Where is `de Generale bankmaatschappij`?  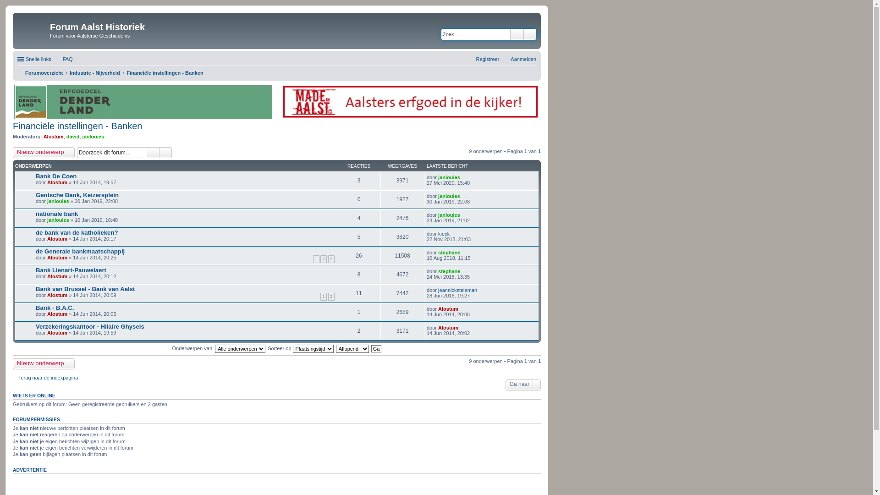 de Generale bankmaatschappij is located at coordinates (80, 251).